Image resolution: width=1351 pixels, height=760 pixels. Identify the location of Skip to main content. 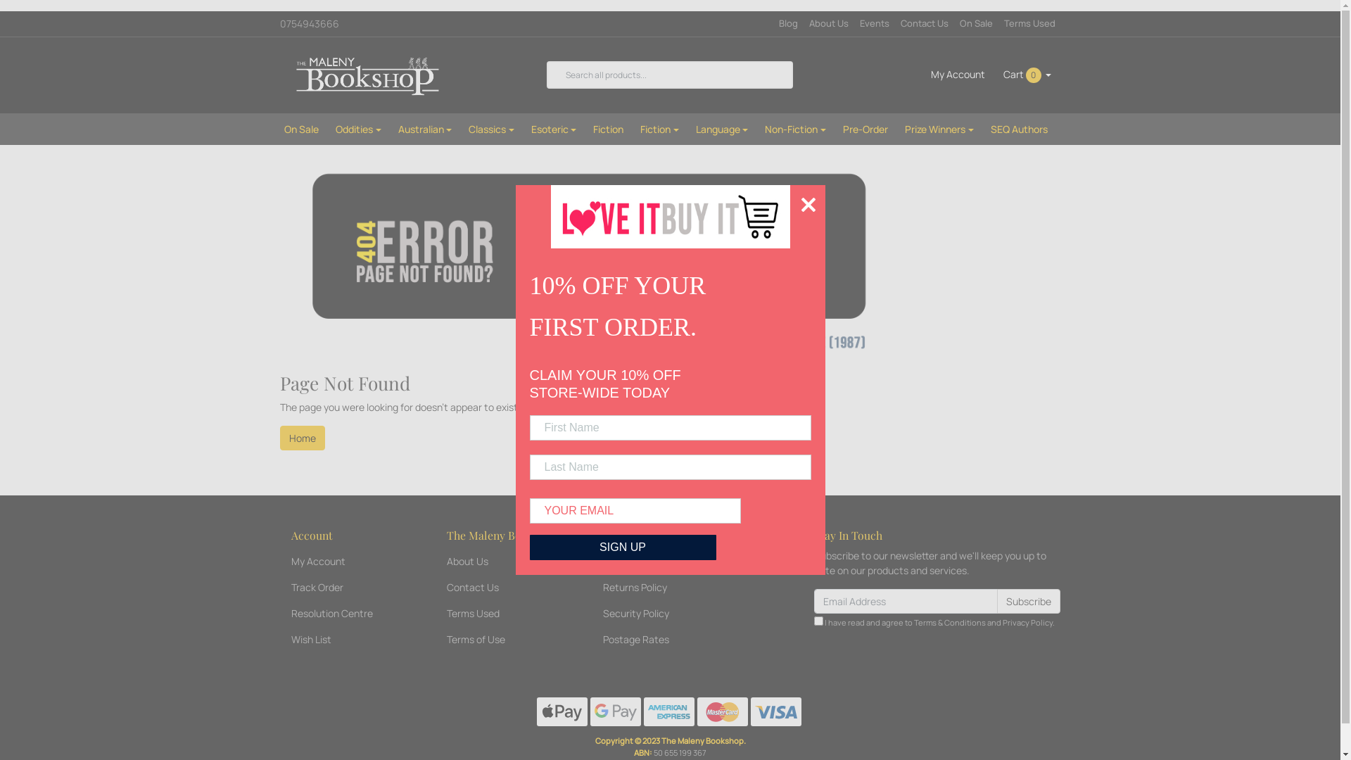
(0, 11).